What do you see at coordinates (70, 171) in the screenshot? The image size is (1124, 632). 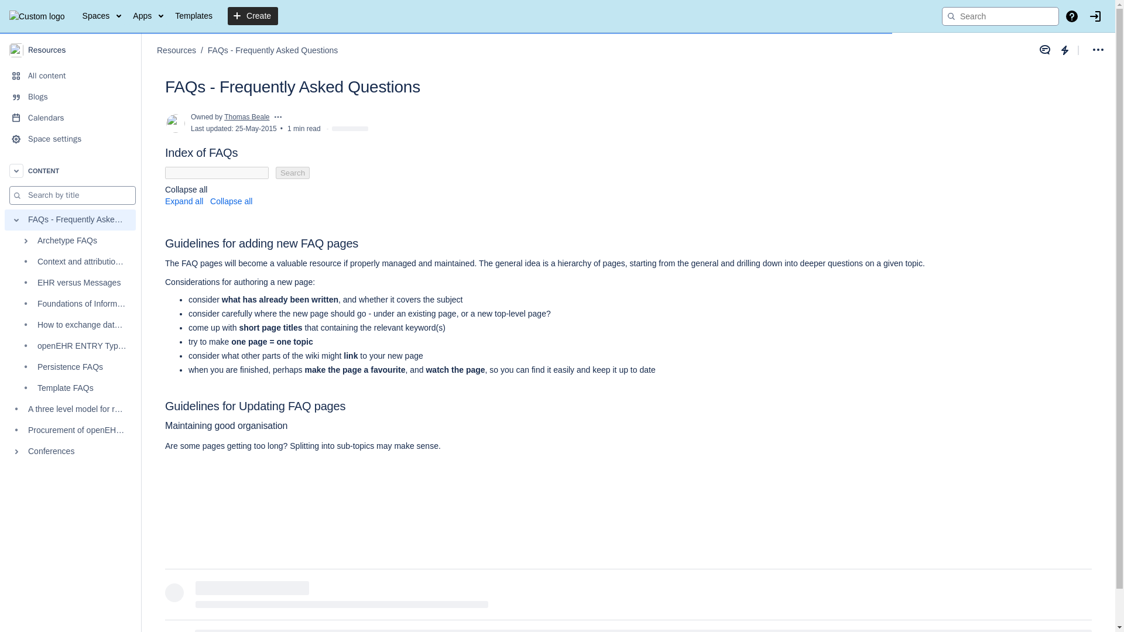 I see `CONTENT` at bounding box center [70, 171].